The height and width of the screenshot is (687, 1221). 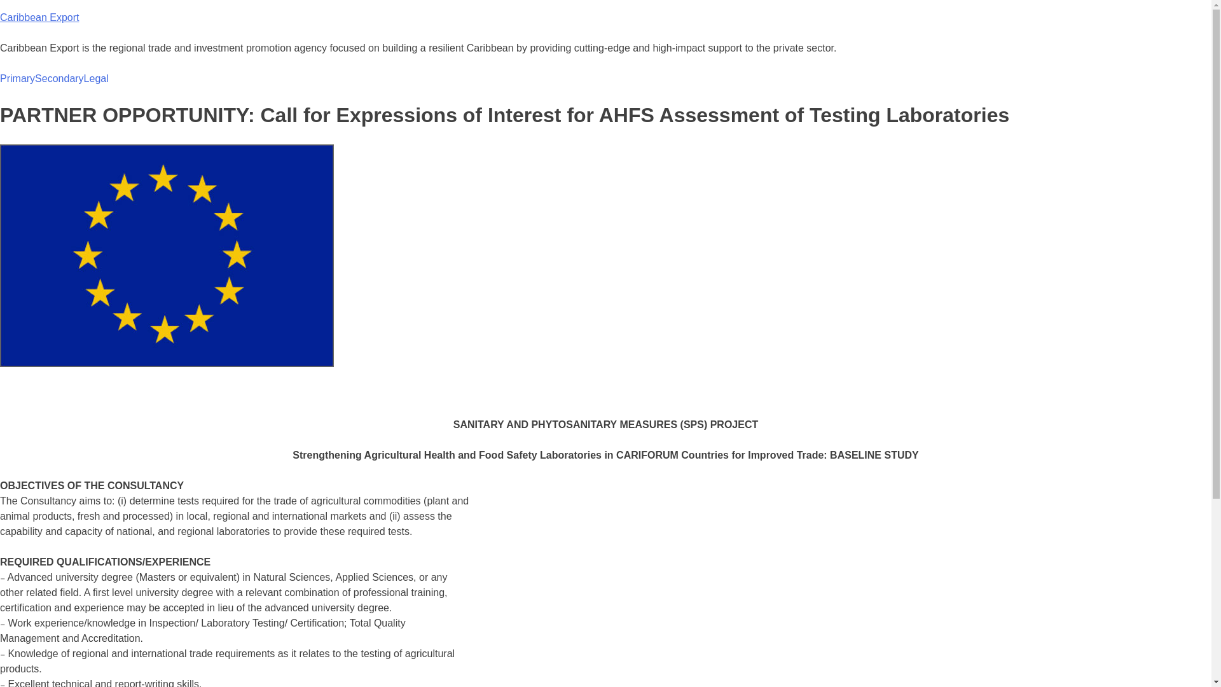 What do you see at coordinates (60, 79) in the screenshot?
I see `Secondary` at bounding box center [60, 79].